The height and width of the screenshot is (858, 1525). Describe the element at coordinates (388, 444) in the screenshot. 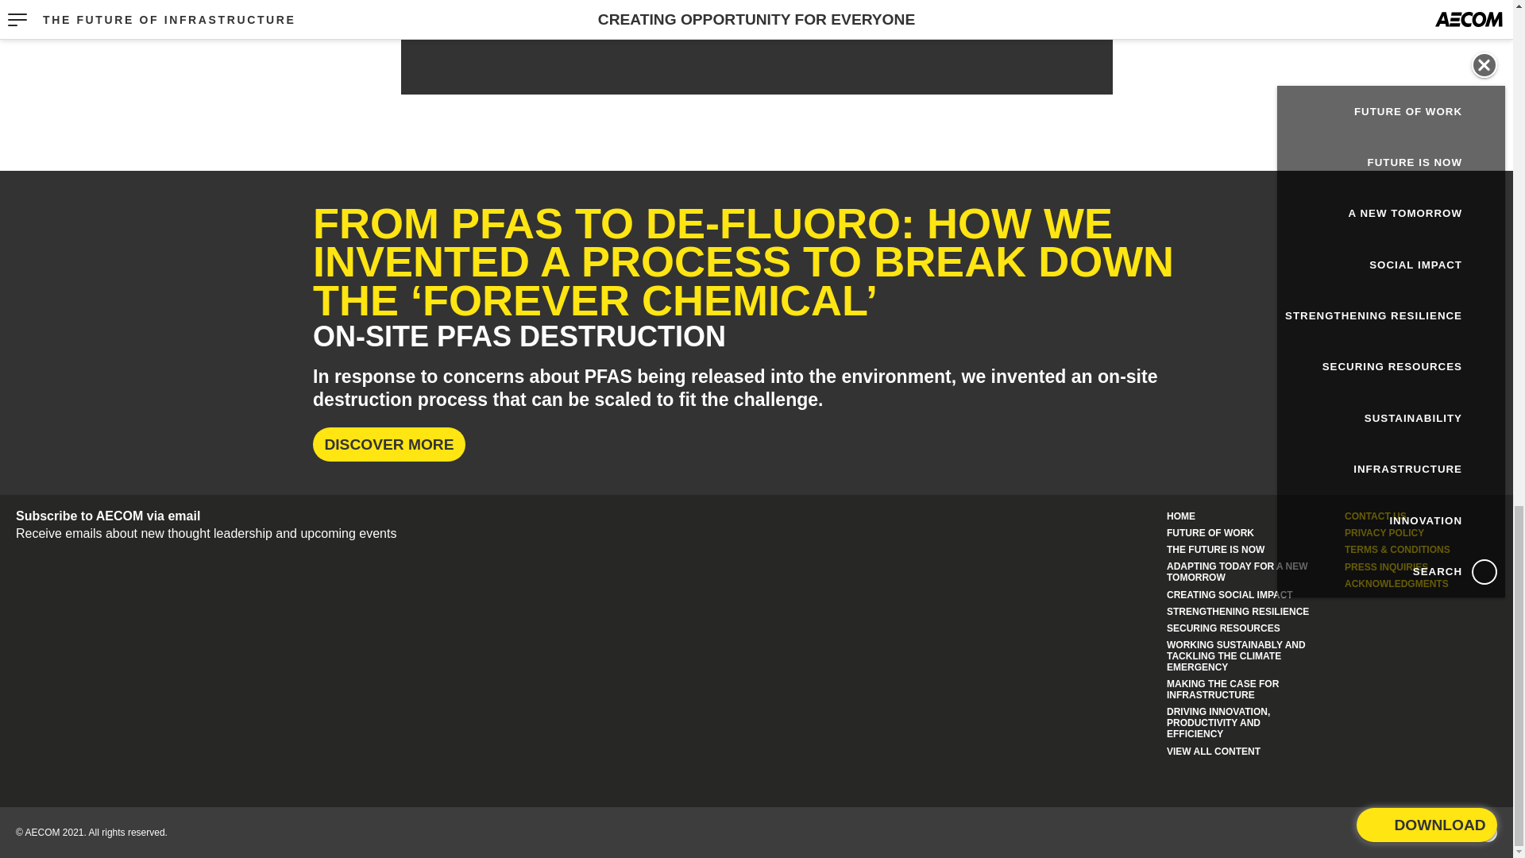

I see `DISCOVER MORE` at that location.